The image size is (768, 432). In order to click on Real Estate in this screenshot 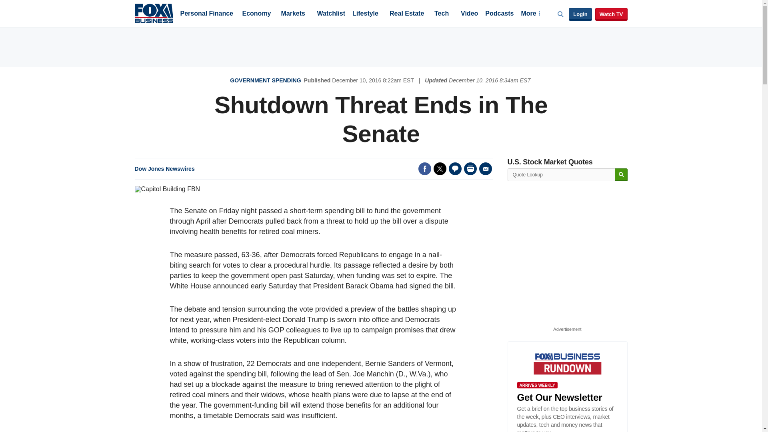, I will do `click(406, 14)`.